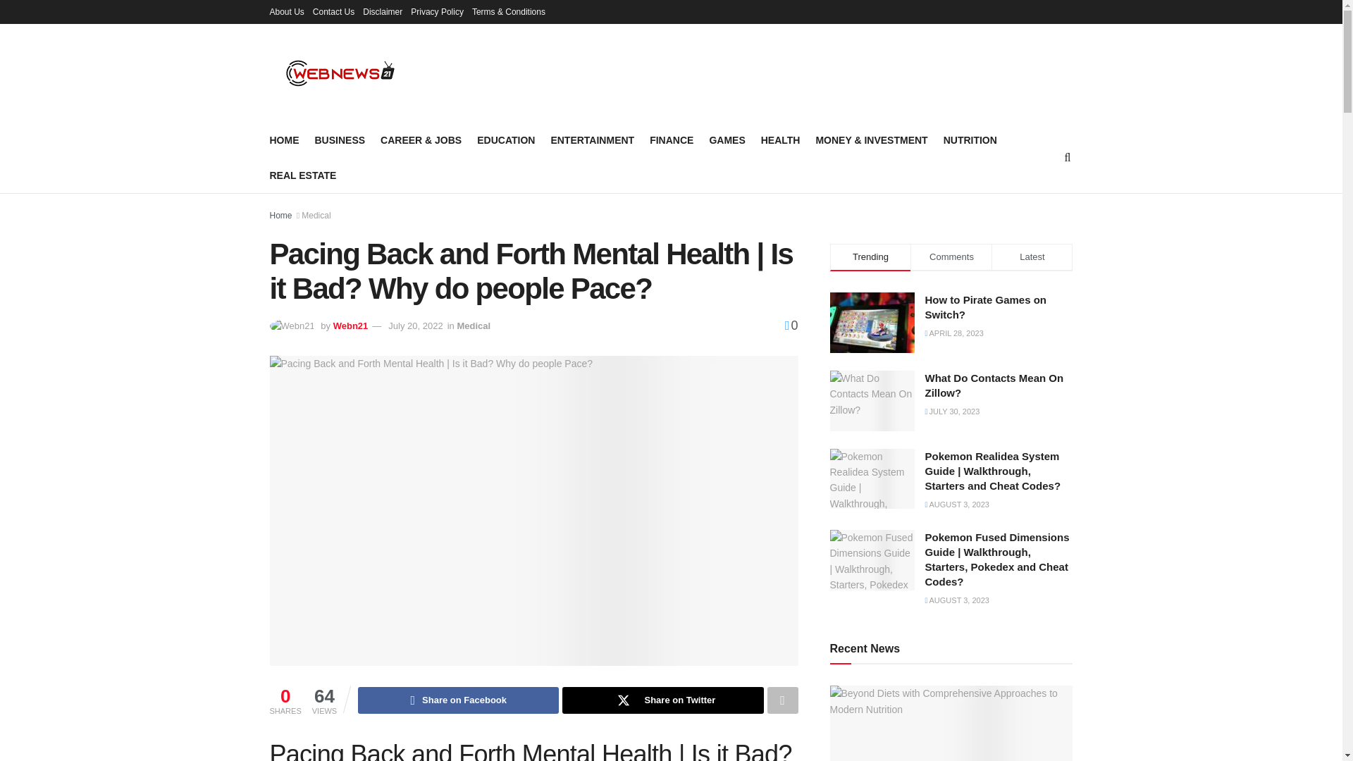 This screenshot has width=1353, height=761. I want to click on Disclaimer, so click(382, 11).